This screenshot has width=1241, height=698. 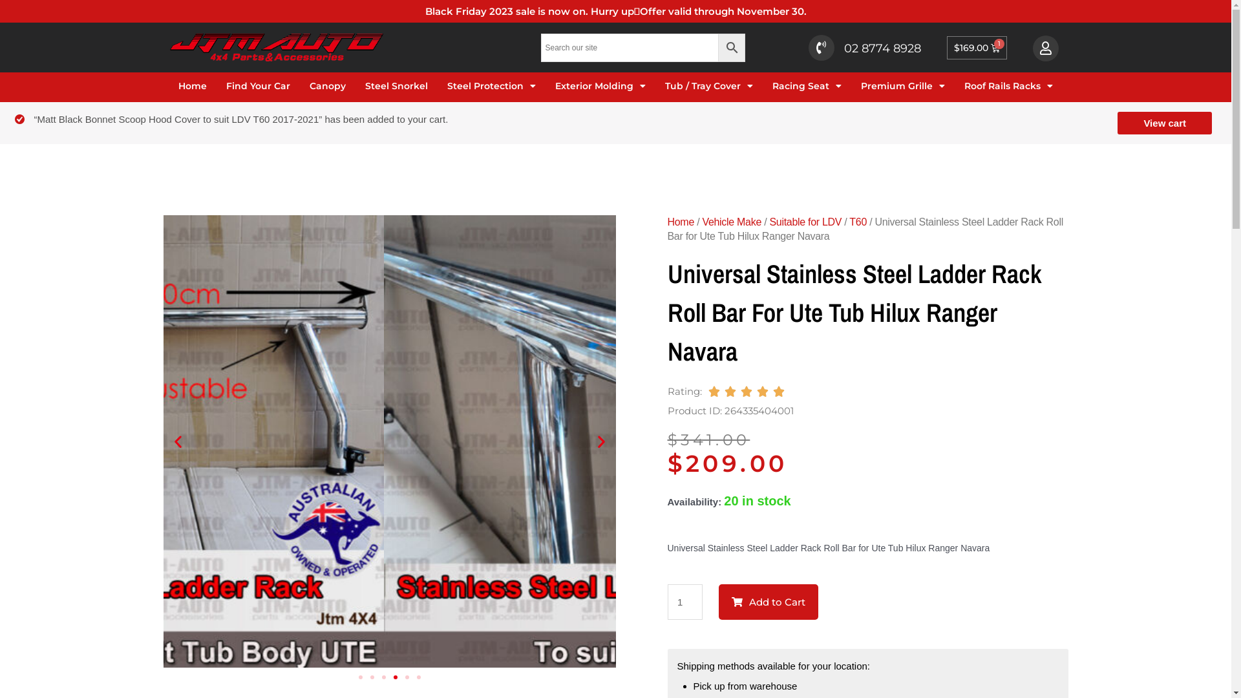 I want to click on Home, so click(x=193, y=87).